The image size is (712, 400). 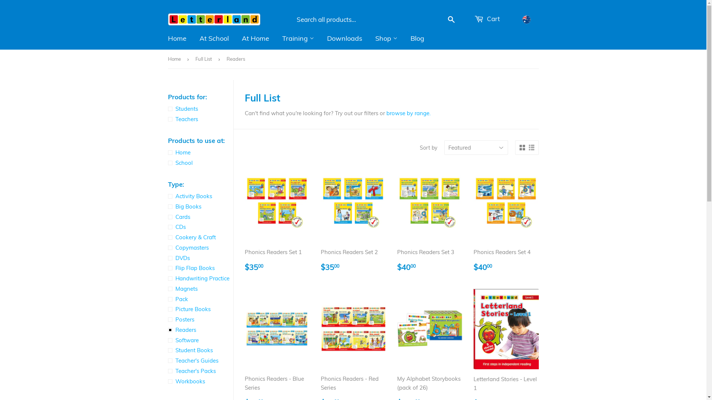 I want to click on Cart, so click(x=487, y=19).